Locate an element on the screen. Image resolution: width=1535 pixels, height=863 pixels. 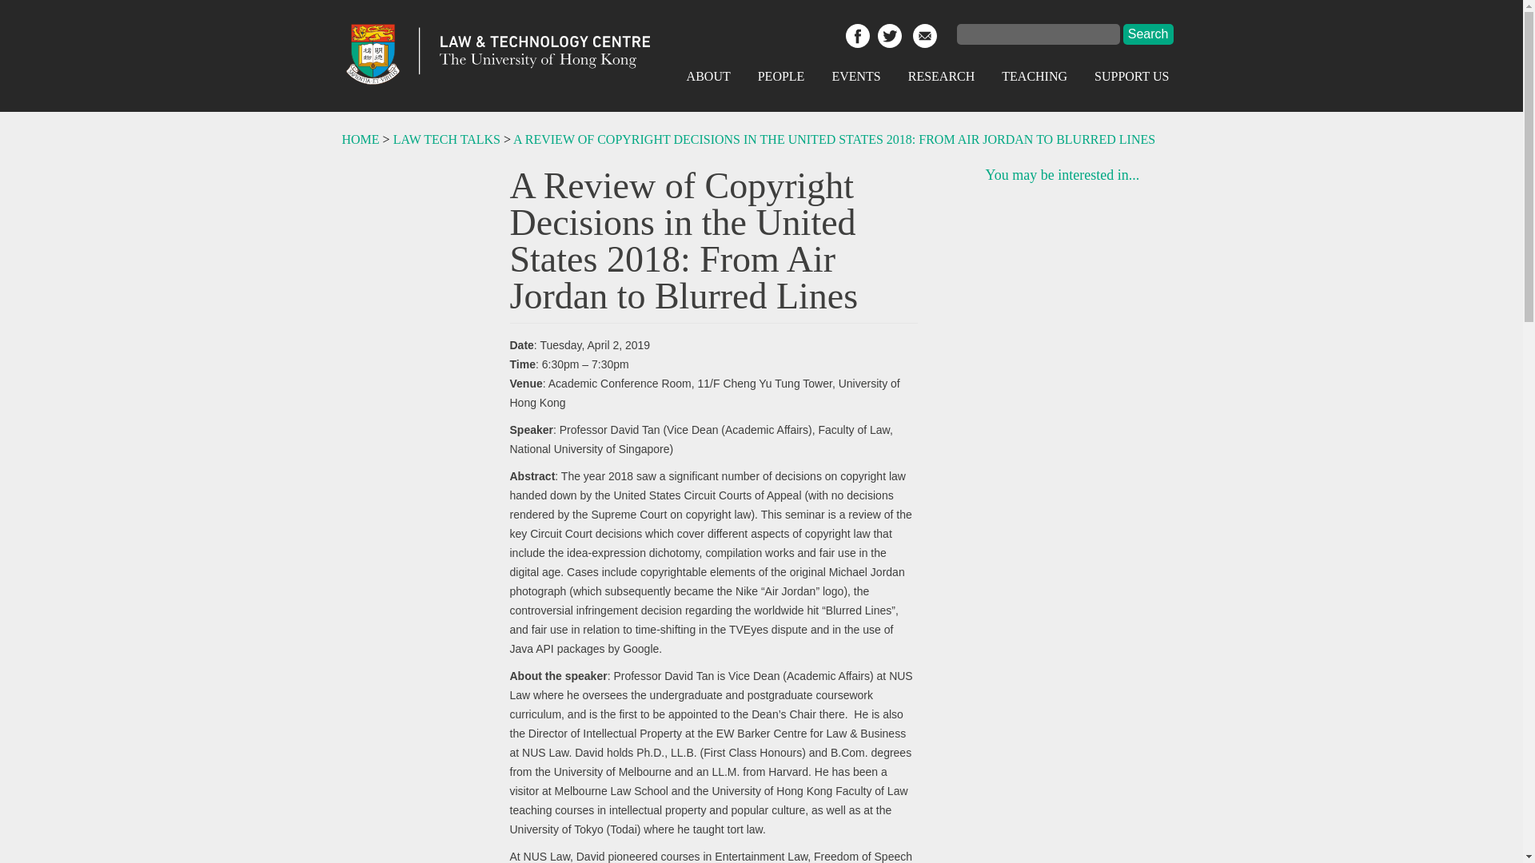
RESEARCH is located at coordinates (942, 76).